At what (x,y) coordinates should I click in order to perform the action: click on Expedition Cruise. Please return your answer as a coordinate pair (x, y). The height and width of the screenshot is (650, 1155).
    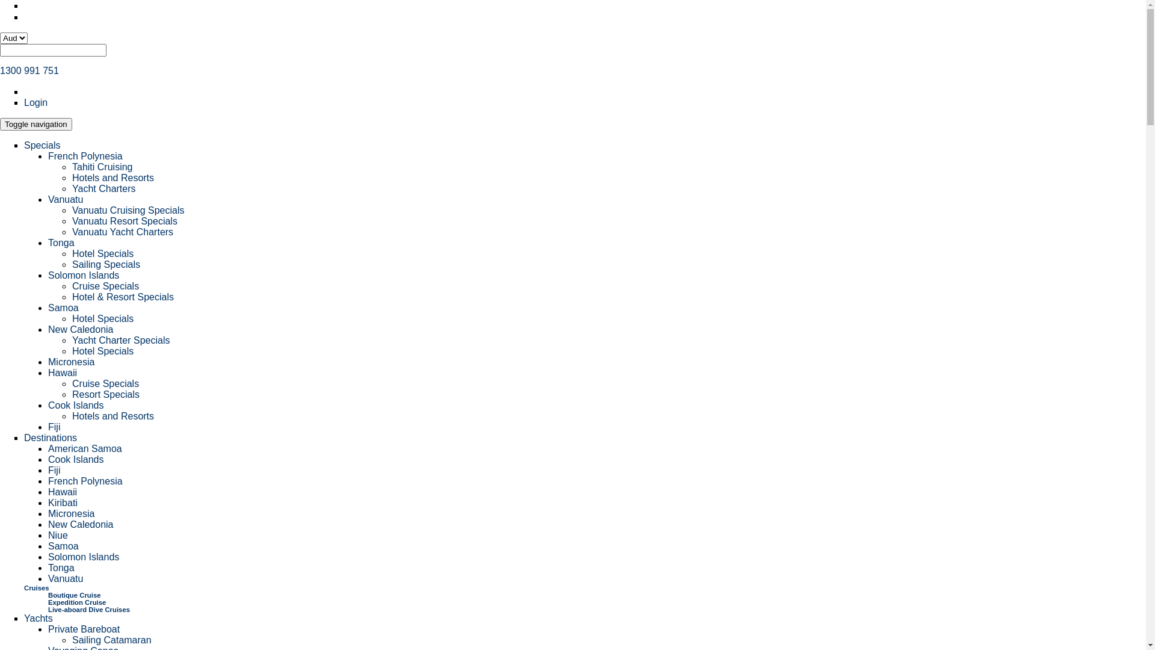
    Looking at the image, I should click on (77, 602).